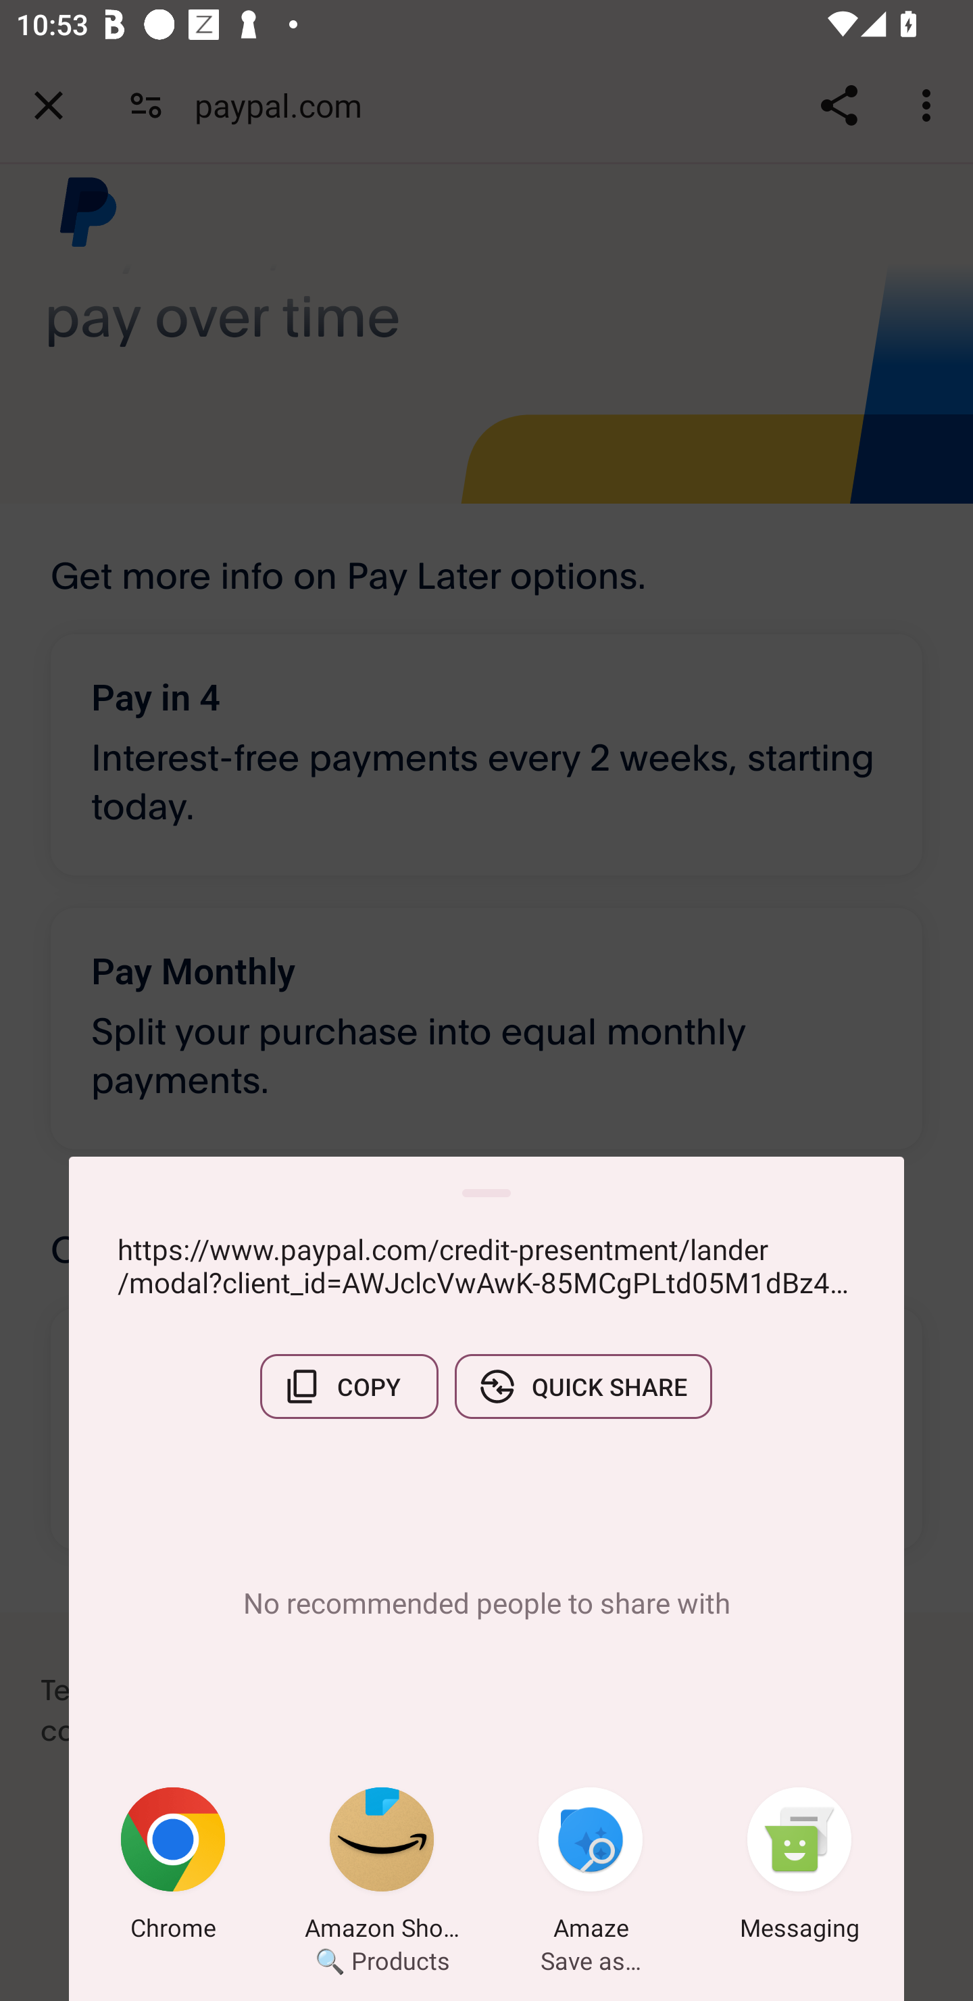 Image resolution: width=973 pixels, height=2001 pixels. What do you see at coordinates (591, 1868) in the screenshot?
I see `Amaze Save as…` at bounding box center [591, 1868].